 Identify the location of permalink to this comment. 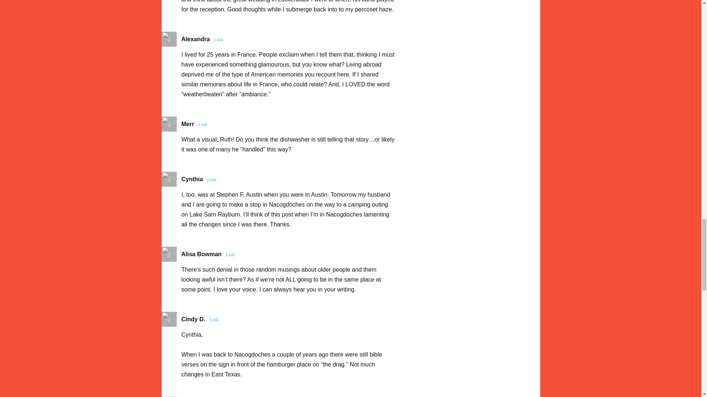
(231, 254).